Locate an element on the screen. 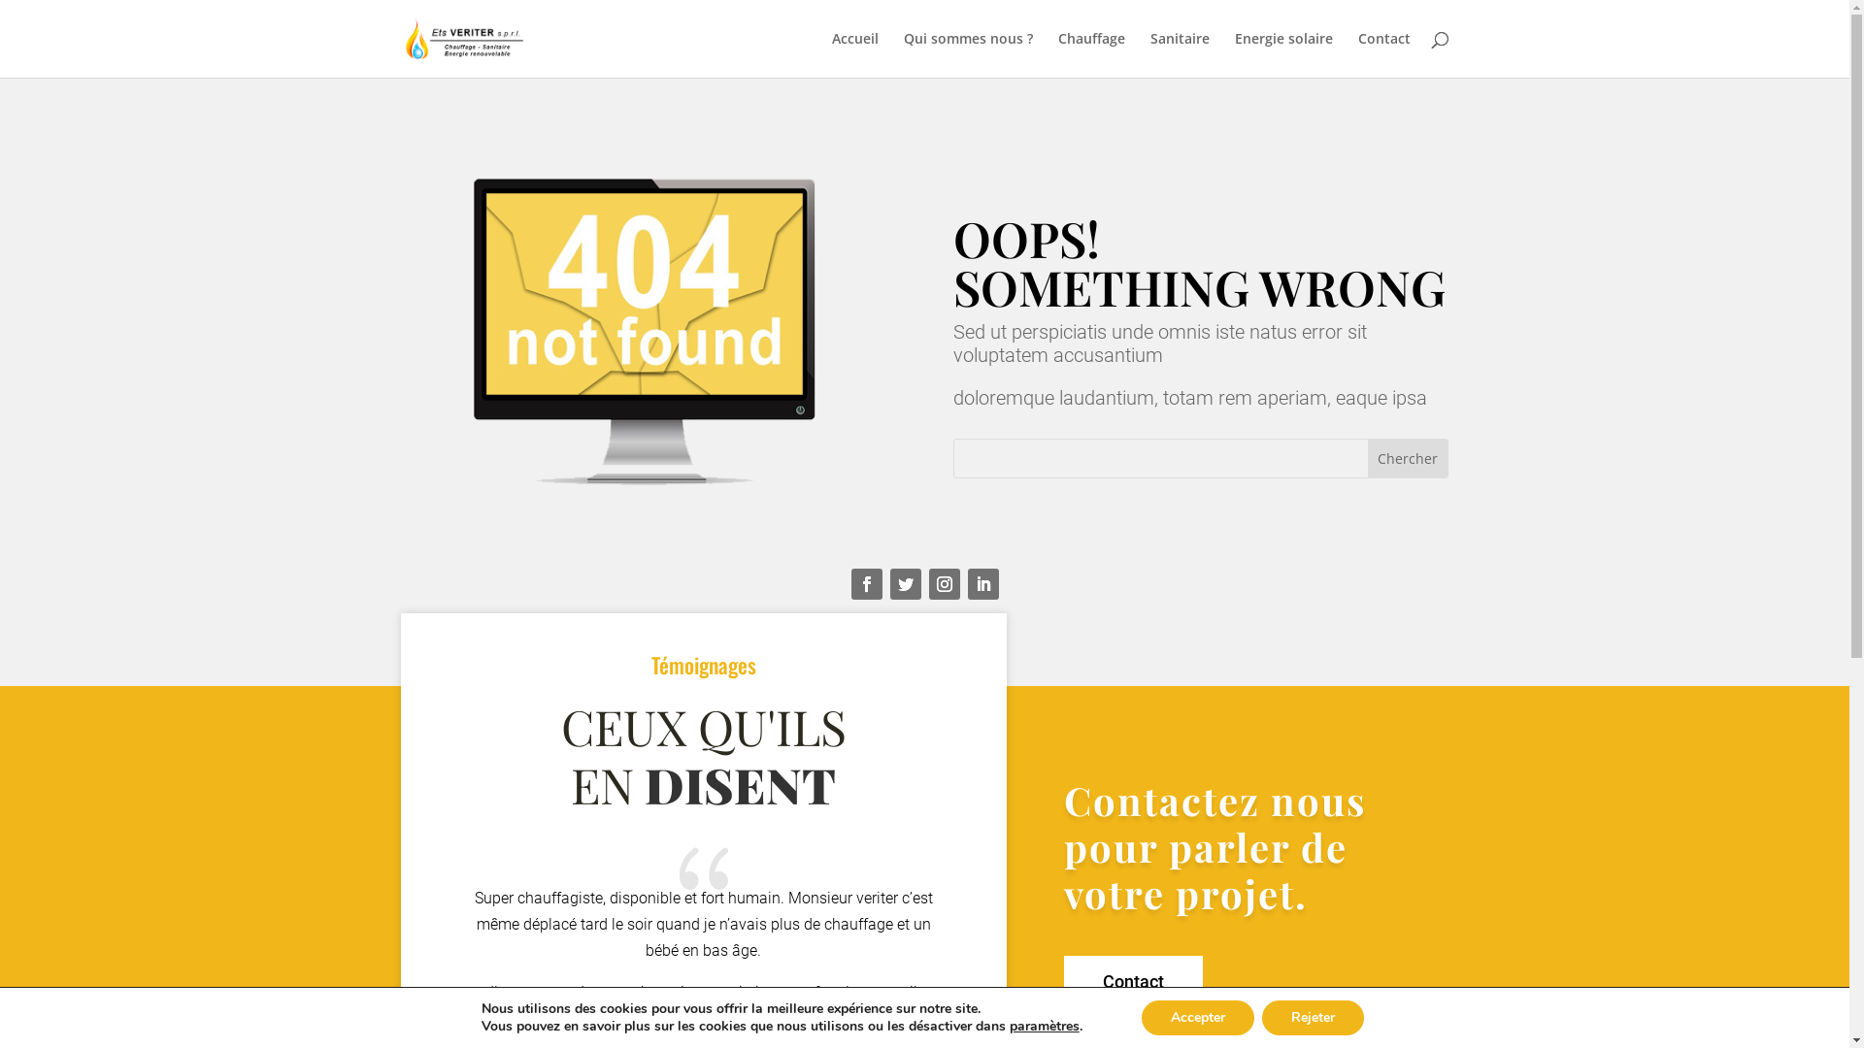 The width and height of the screenshot is (1864, 1048). Suivez sur Twitter is located at coordinates (905, 584).